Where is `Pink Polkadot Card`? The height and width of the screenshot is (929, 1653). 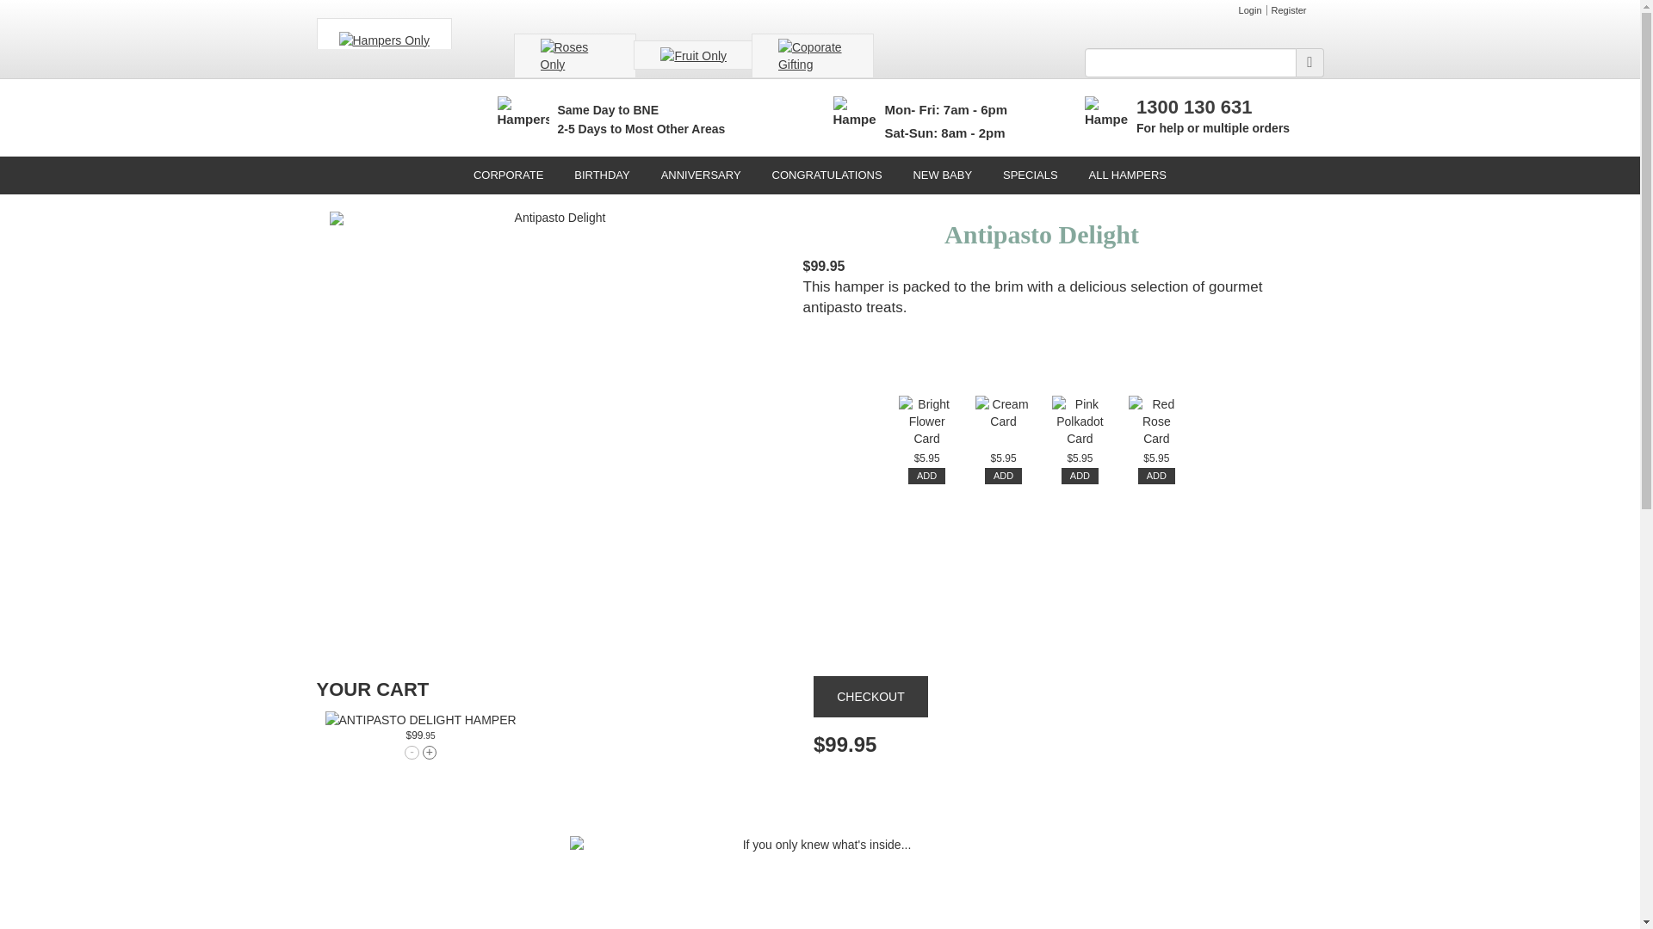 Pink Polkadot Card is located at coordinates (1080, 423).